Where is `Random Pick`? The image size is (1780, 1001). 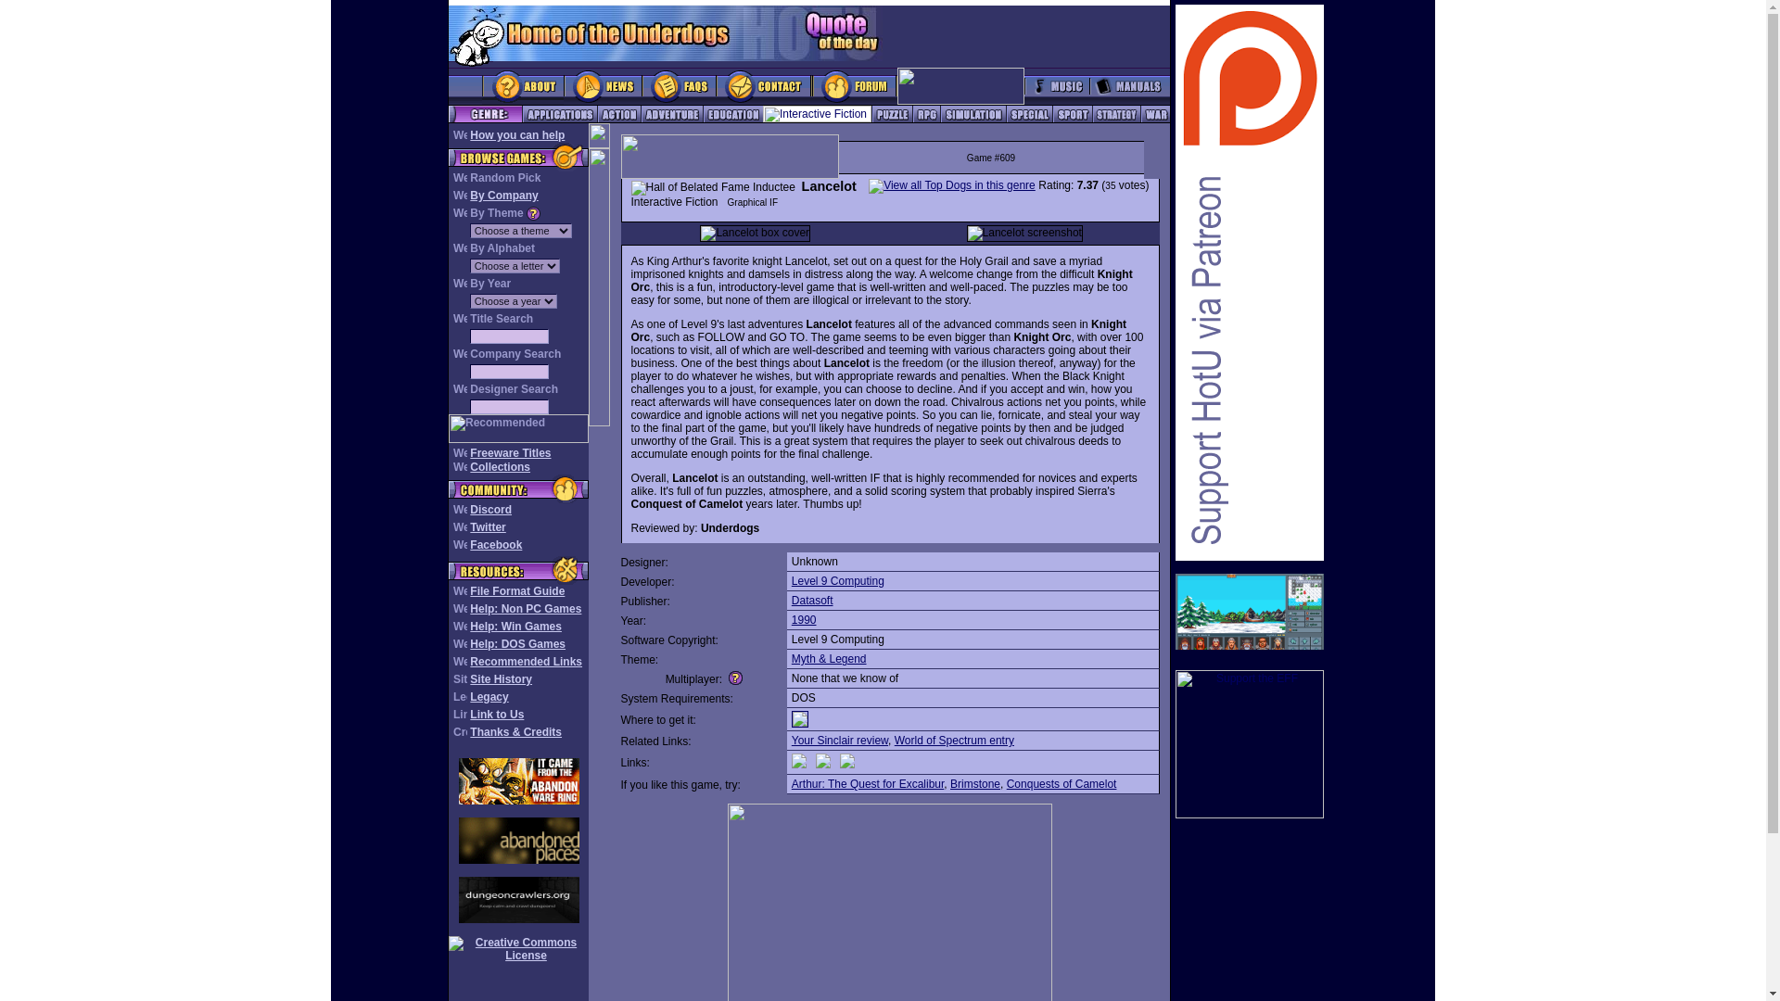
Random Pick is located at coordinates (504, 177).